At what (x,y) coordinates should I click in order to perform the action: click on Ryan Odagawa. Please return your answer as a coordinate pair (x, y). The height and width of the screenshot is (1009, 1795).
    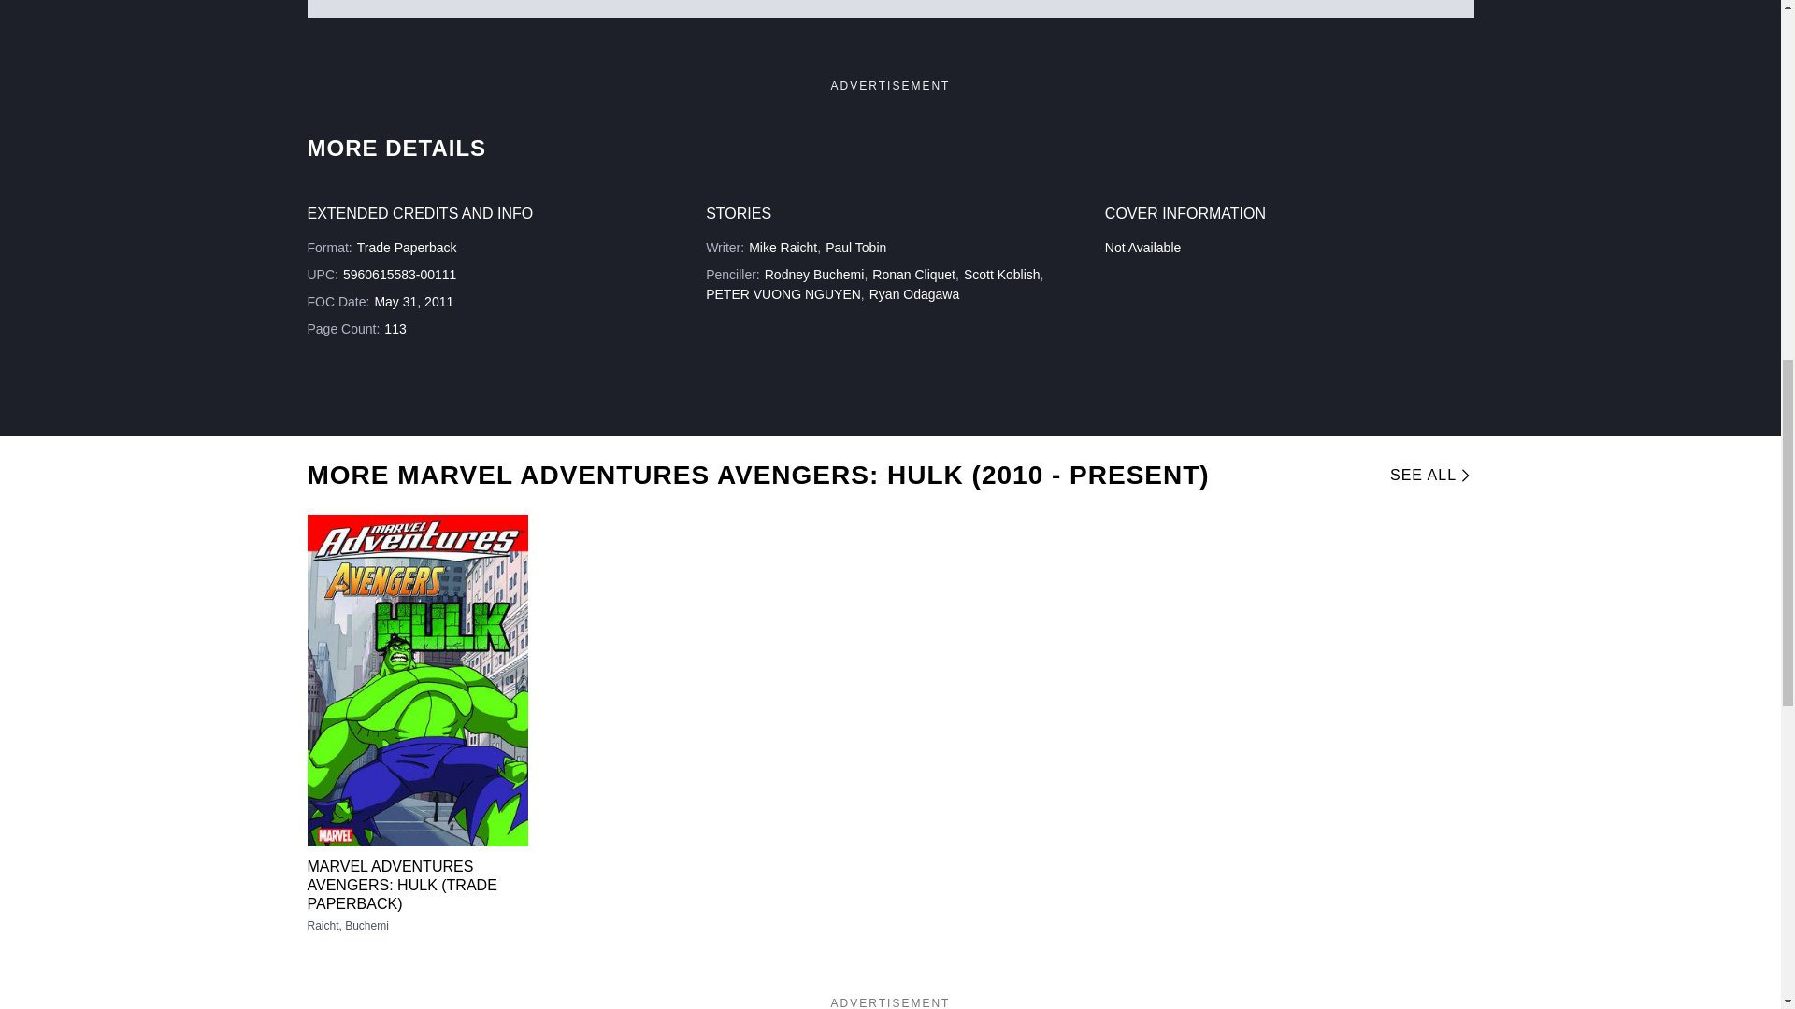
    Looking at the image, I should click on (914, 293).